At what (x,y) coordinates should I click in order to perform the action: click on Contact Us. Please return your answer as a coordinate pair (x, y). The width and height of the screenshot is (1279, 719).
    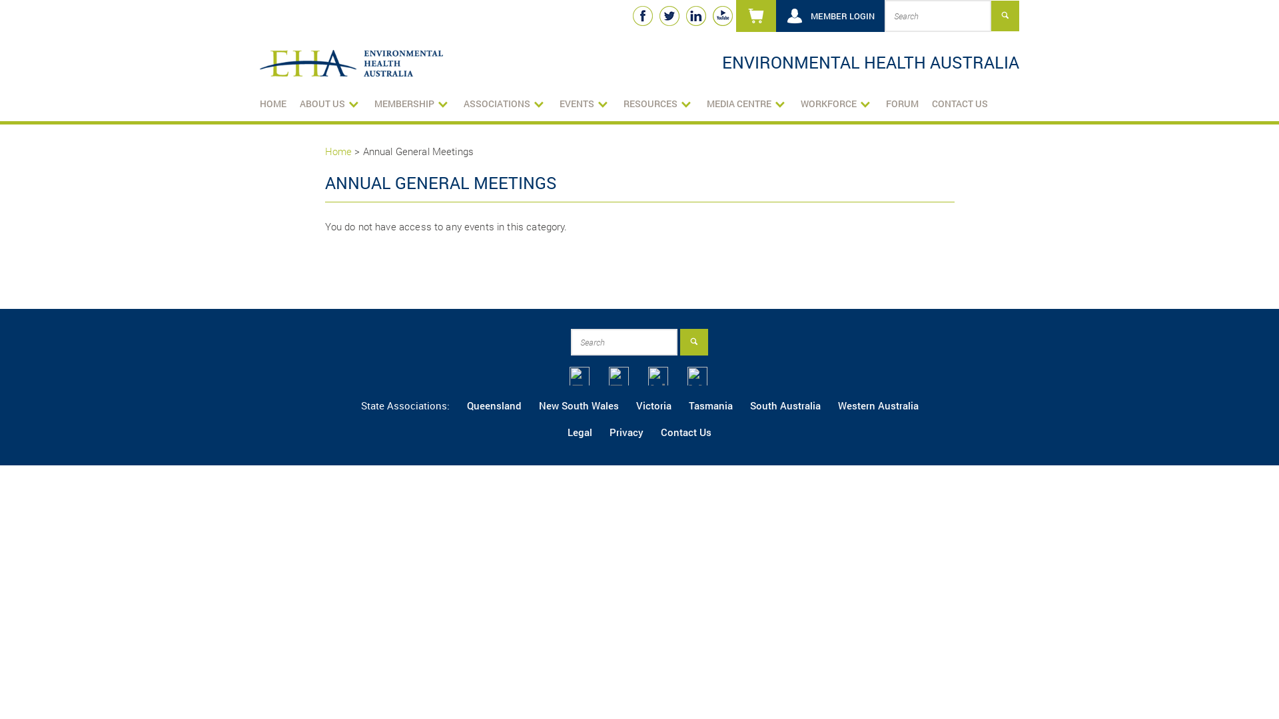
    Looking at the image, I should click on (686, 432).